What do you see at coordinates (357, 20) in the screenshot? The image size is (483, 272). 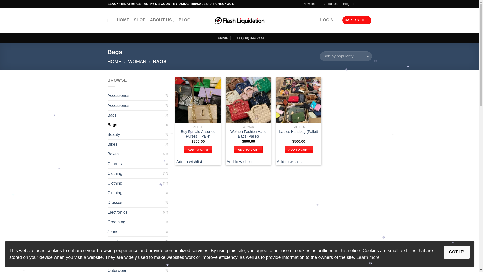 I see `Cart` at bounding box center [357, 20].